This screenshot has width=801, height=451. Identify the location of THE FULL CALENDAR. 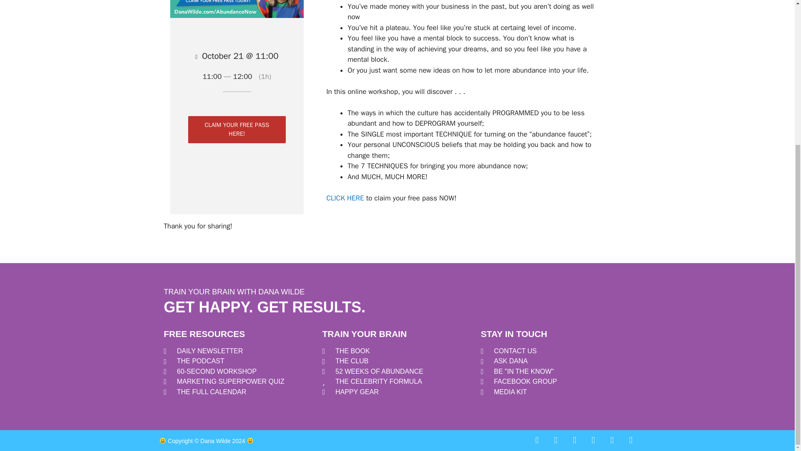
(239, 392).